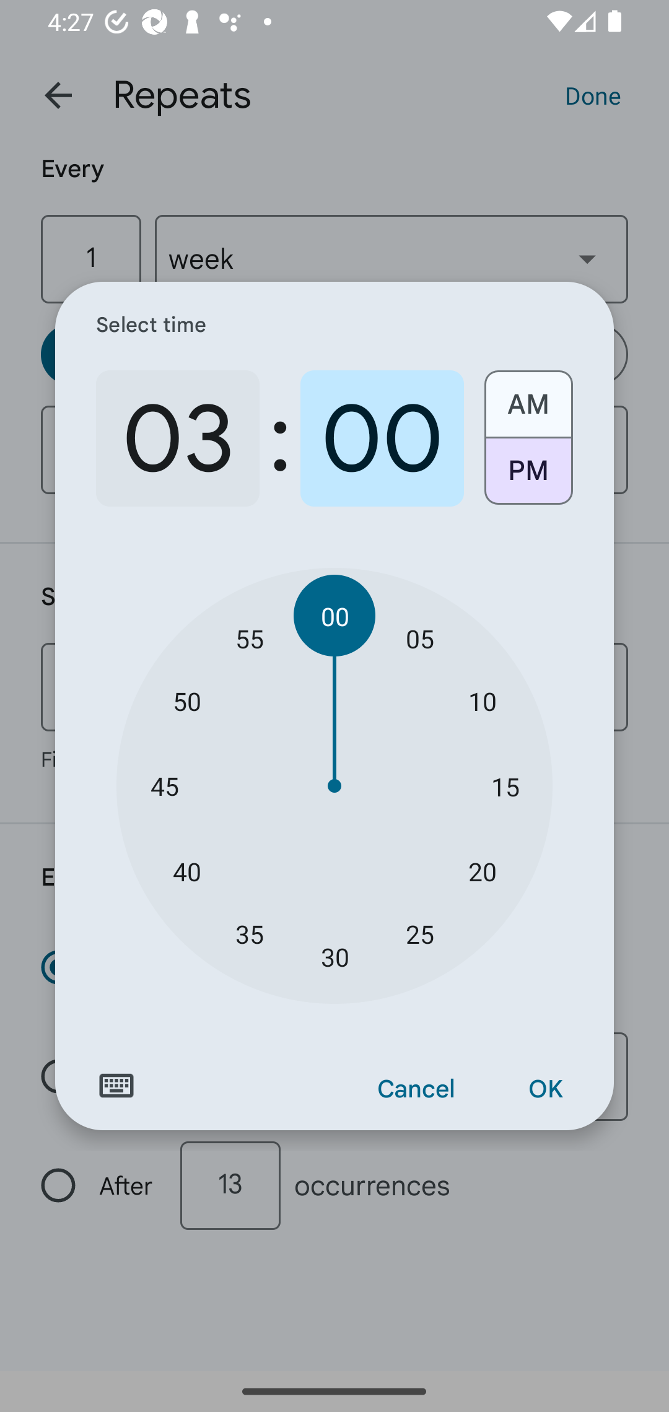 The height and width of the screenshot is (1412, 669). Describe the element at coordinates (420, 933) in the screenshot. I see `25 25 minutes` at that location.